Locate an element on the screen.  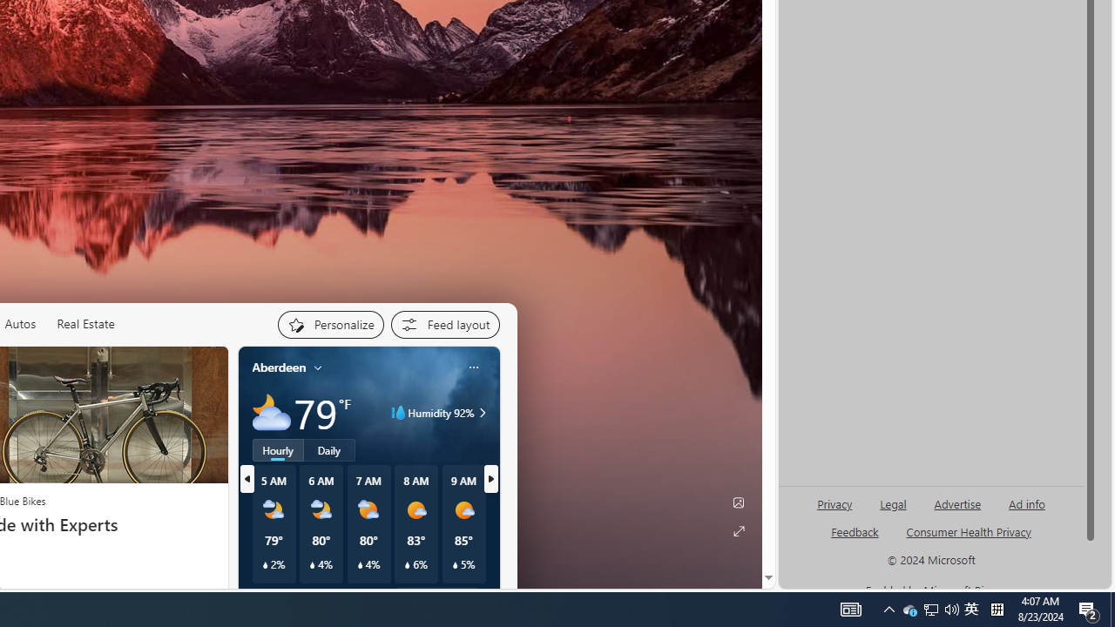
Autos is located at coordinates (19, 324).